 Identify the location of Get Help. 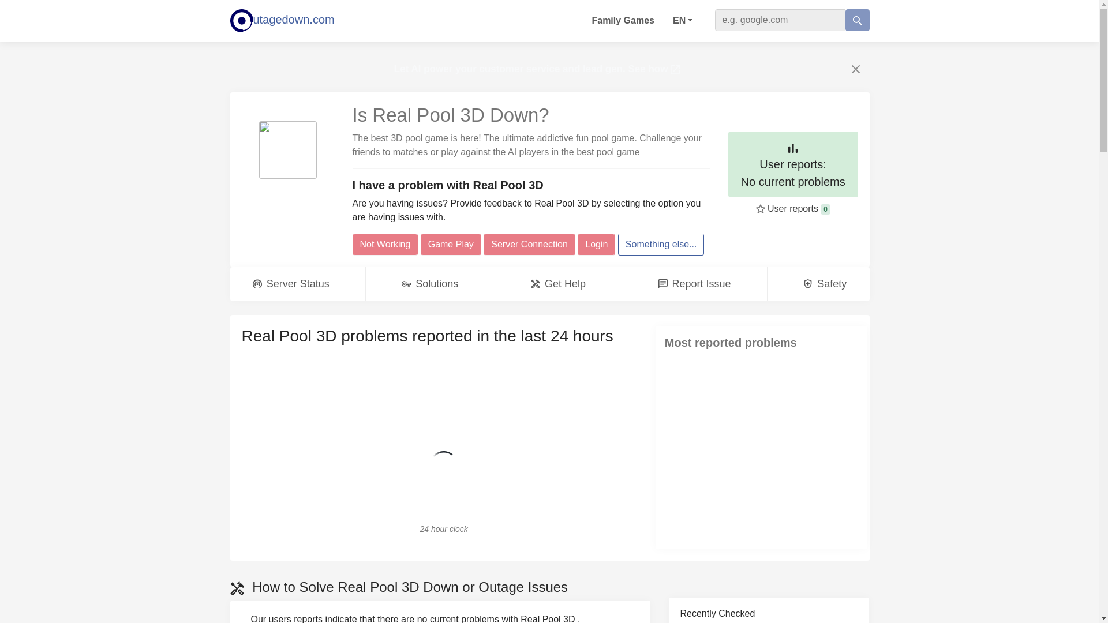
(291, 284).